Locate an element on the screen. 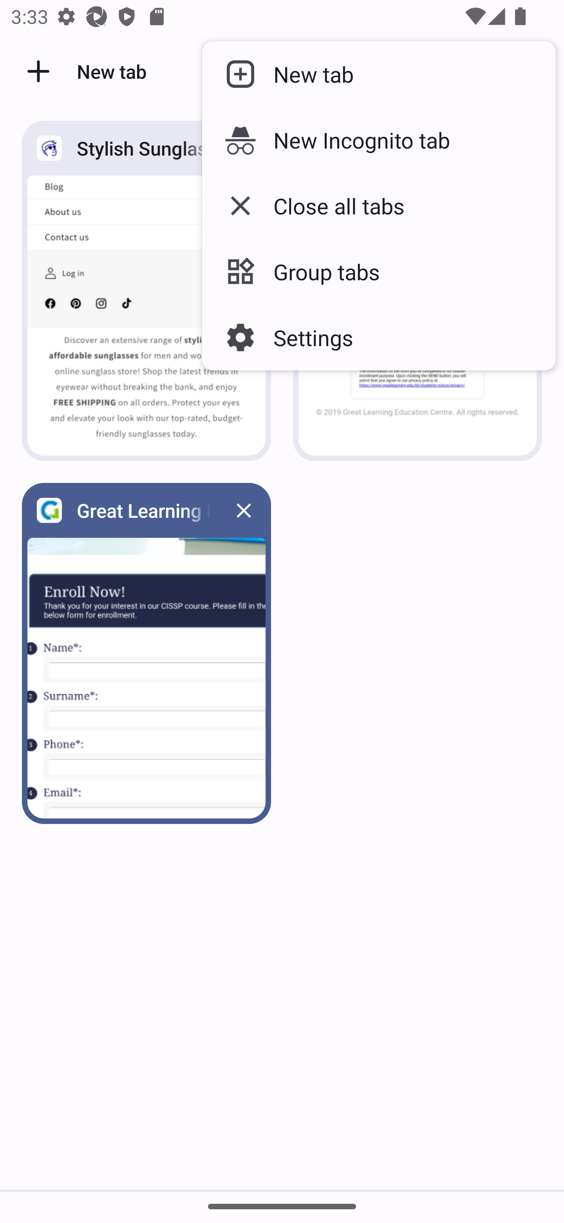 The width and height of the screenshot is (564, 1223). Settings is located at coordinates (378, 337).